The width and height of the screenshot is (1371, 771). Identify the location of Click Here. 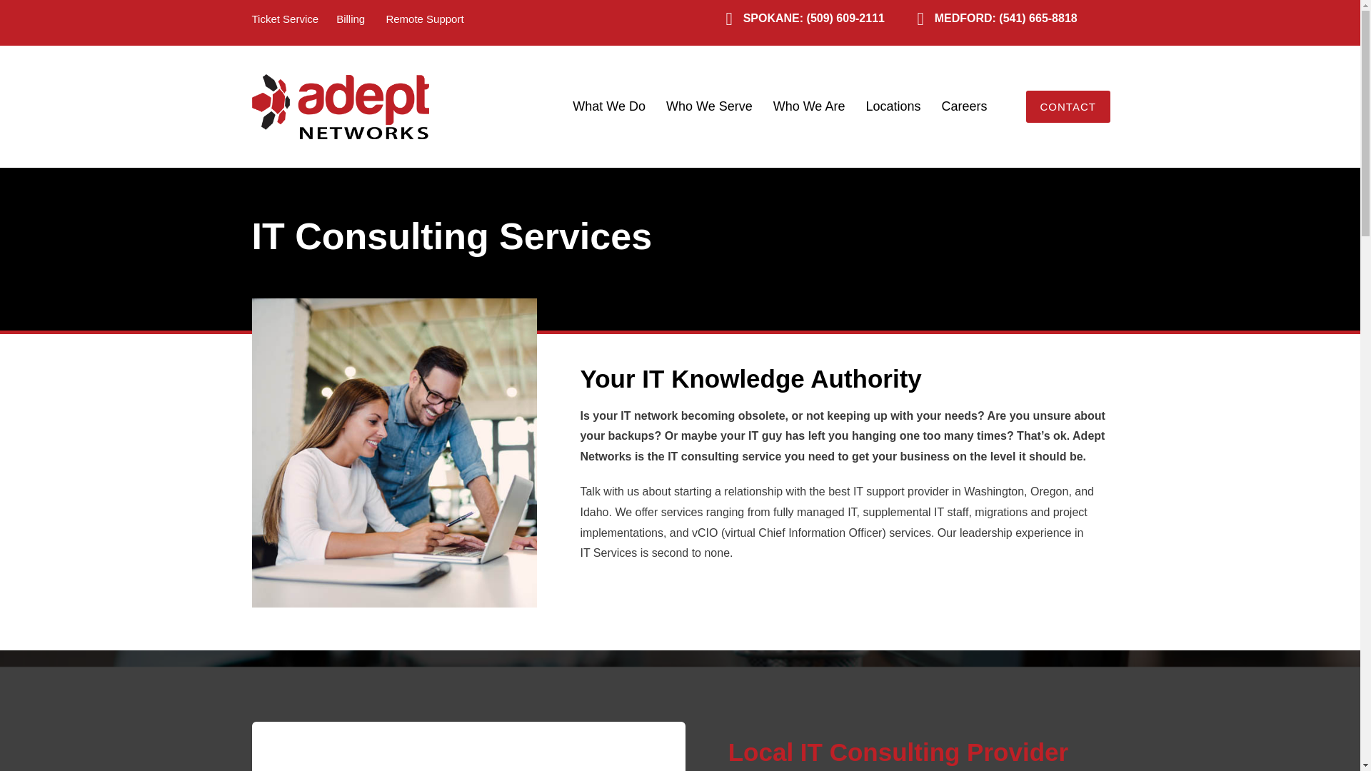
(1067, 106).